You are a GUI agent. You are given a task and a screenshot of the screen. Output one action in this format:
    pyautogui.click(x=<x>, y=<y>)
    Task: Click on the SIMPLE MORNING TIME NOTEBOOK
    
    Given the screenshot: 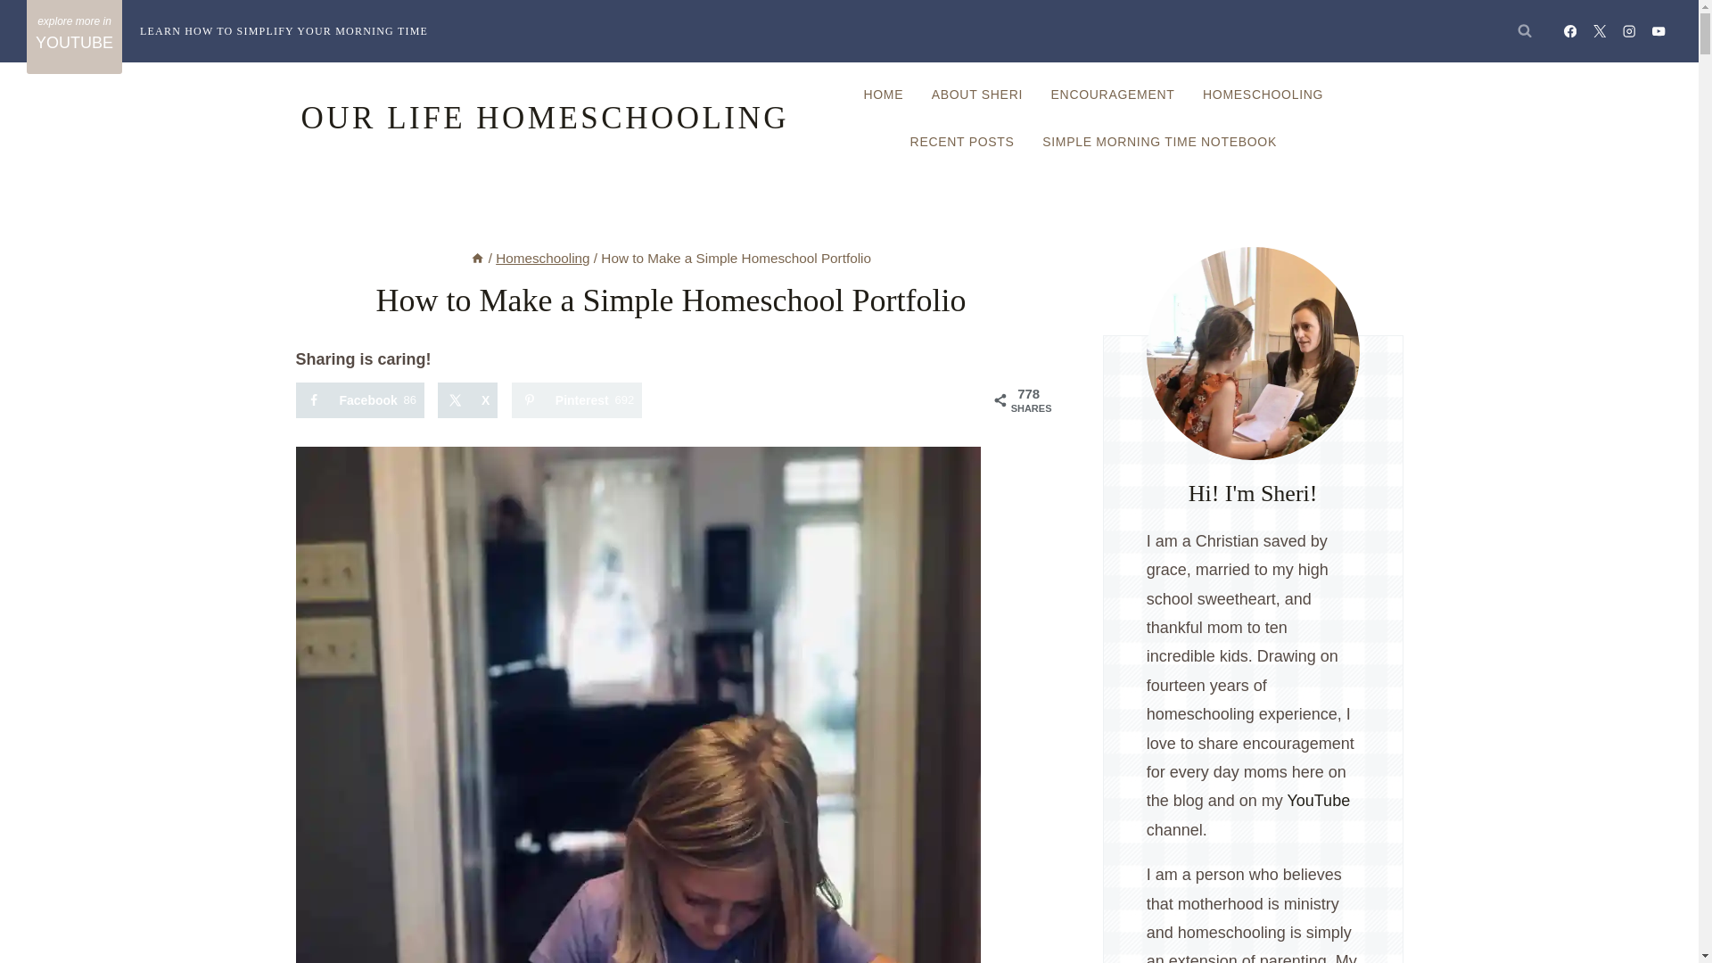 What is the action you would take?
    pyautogui.click(x=1159, y=141)
    